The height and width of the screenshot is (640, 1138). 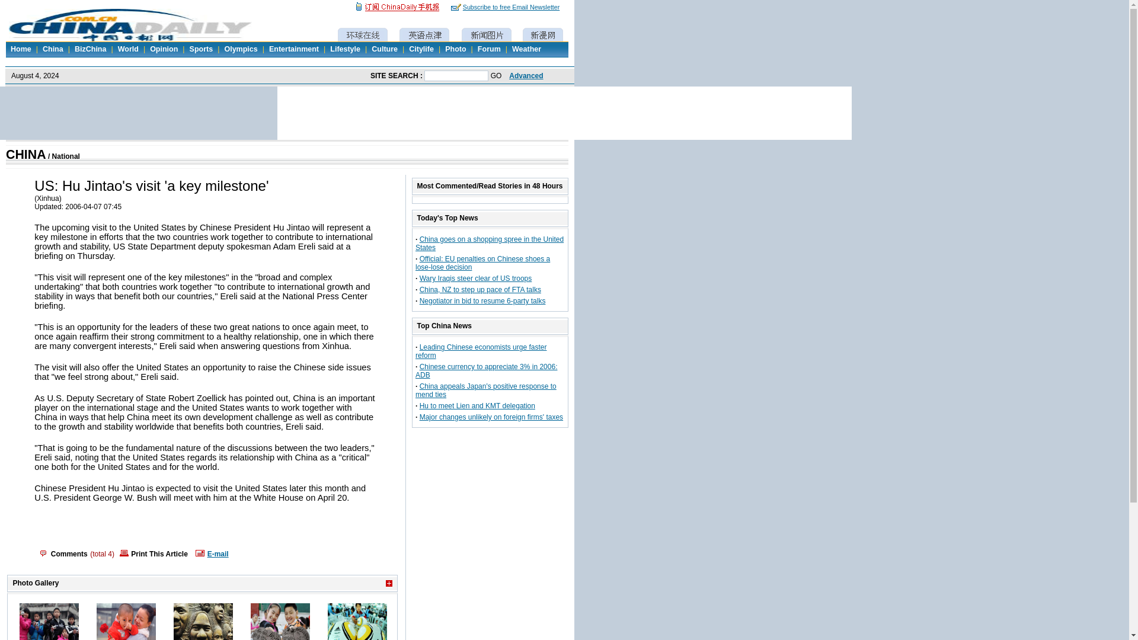 I want to click on Comments, so click(x=69, y=553).